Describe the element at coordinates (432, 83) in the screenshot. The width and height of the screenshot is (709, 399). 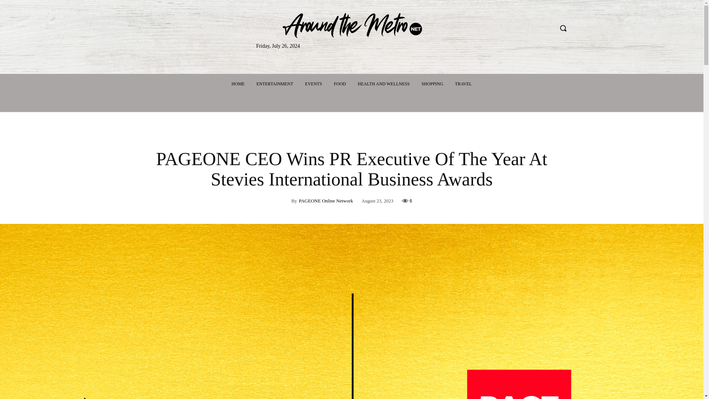
I see `SHOPPING` at that location.